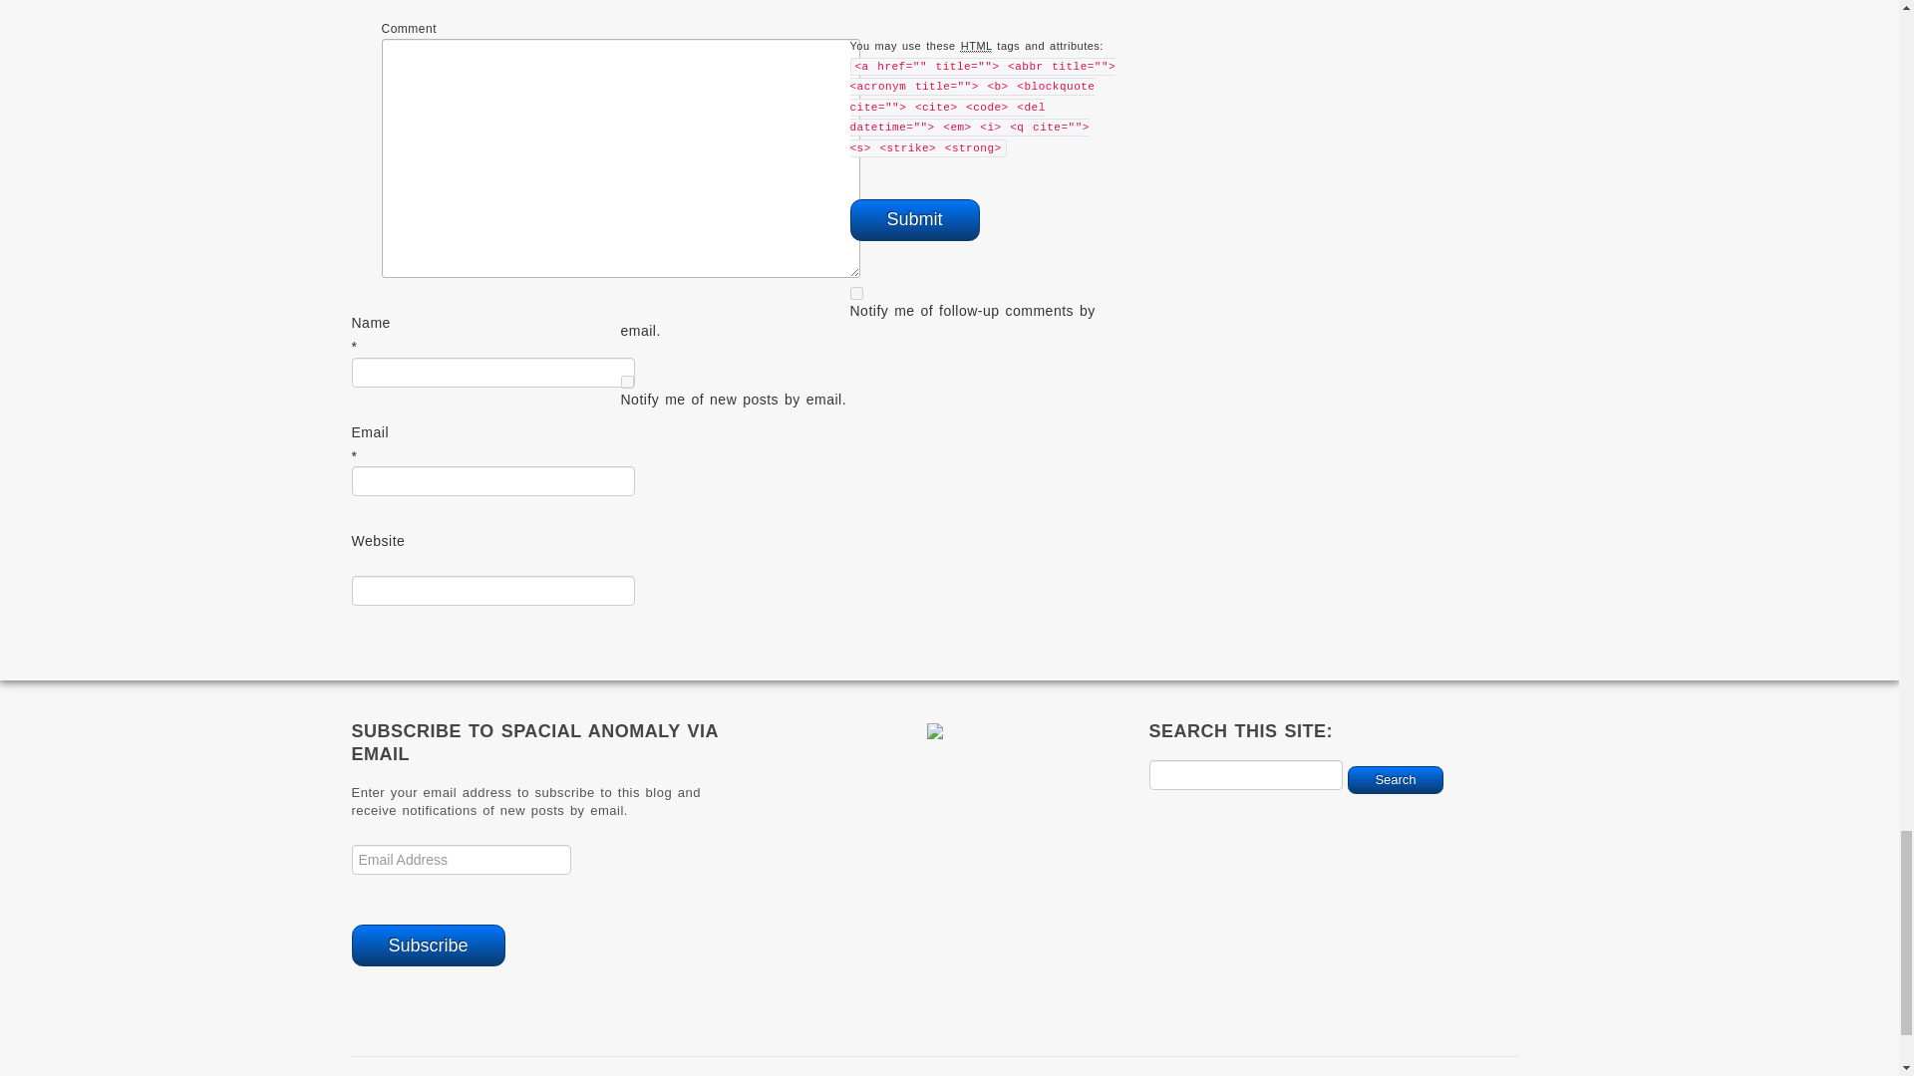 Image resolution: width=1914 pixels, height=1076 pixels. What do you see at coordinates (913, 219) in the screenshot?
I see `Submit` at bounding box center [913, 219].